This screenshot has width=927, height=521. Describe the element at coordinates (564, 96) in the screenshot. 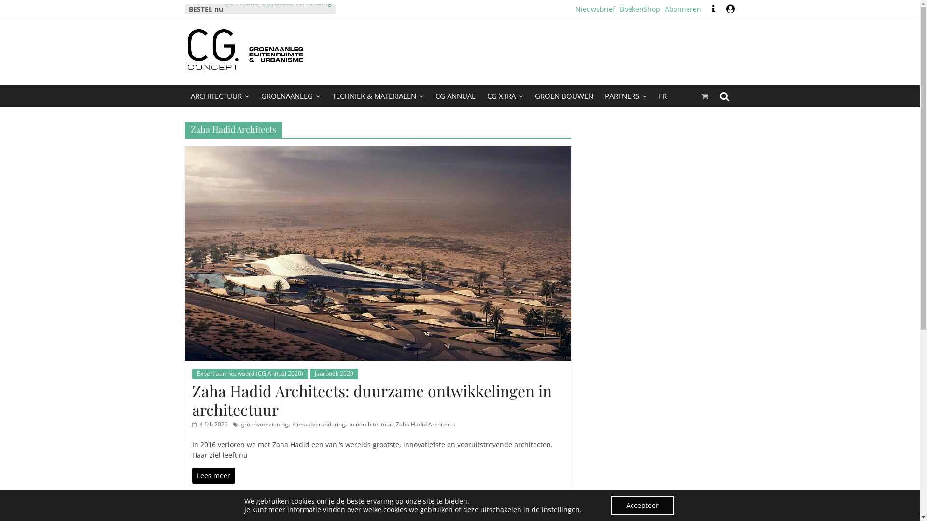

I see `GROEN BOUWEN` at that location.